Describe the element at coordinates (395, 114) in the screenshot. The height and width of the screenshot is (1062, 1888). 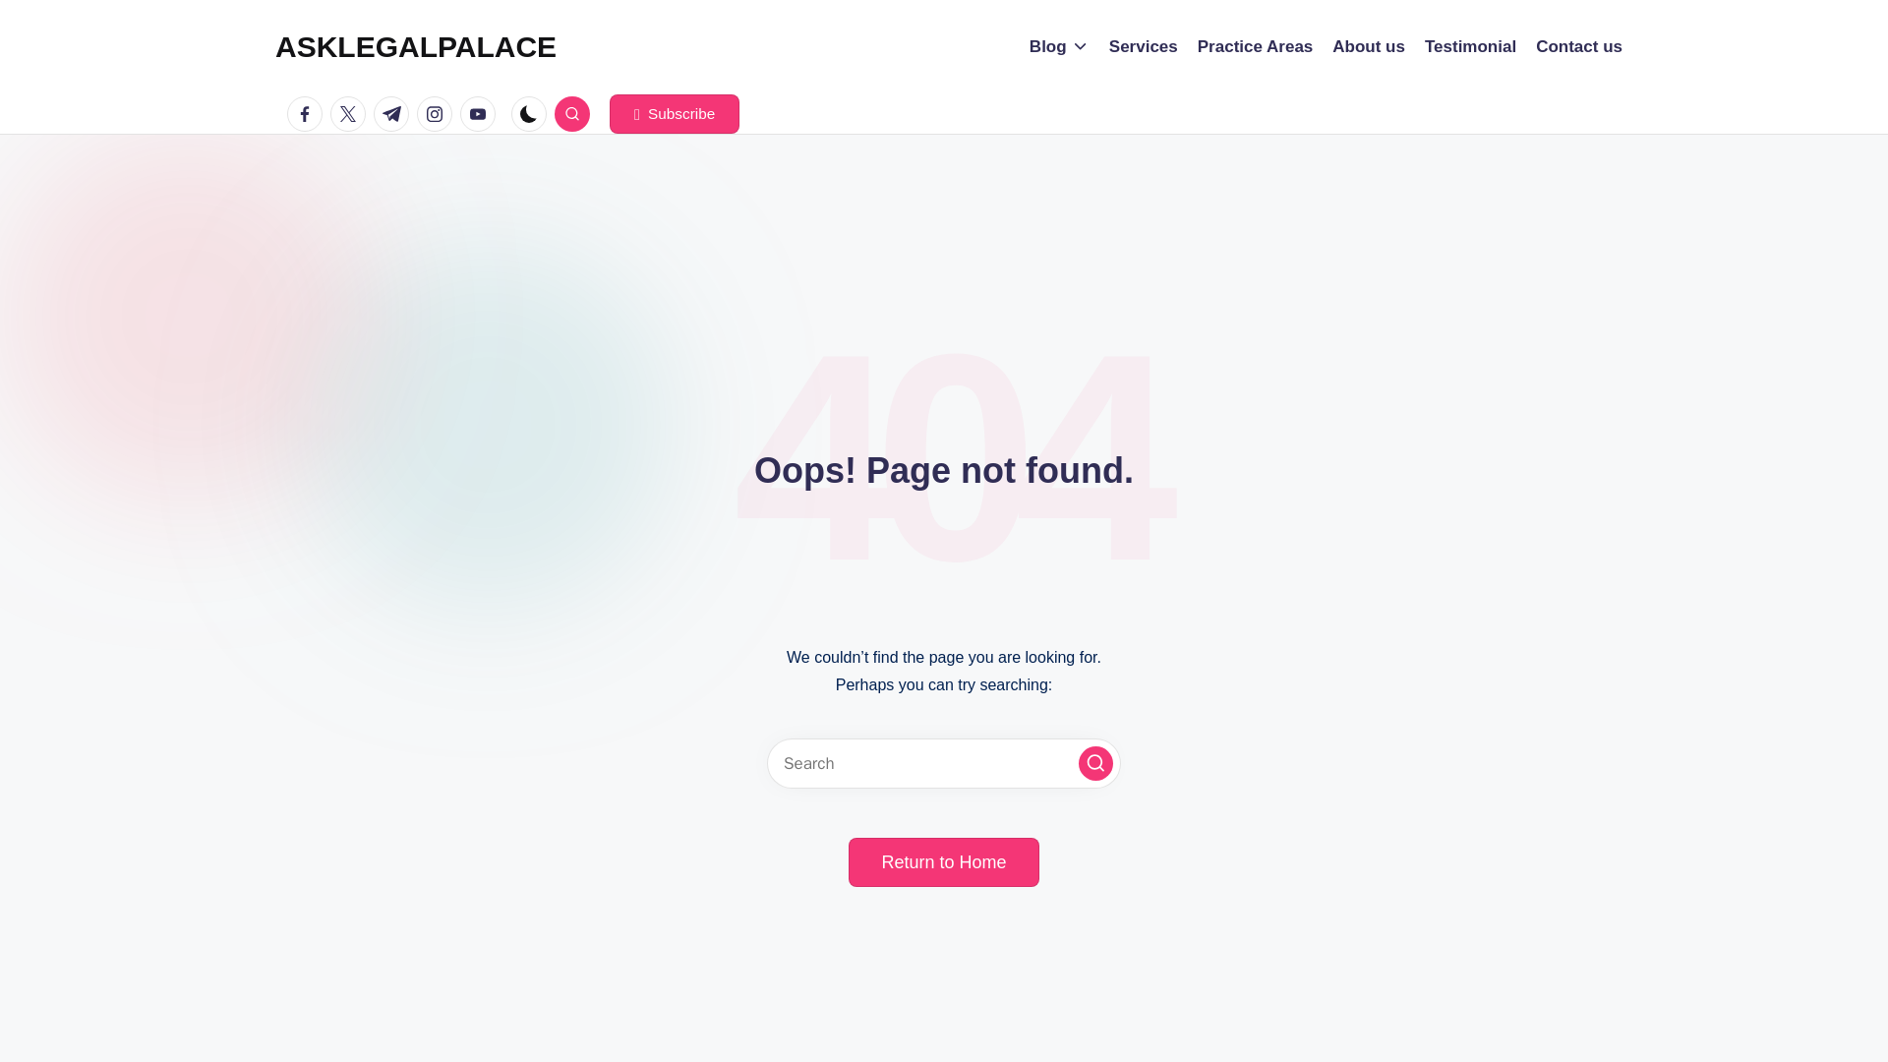
I see `t.me` at that location.